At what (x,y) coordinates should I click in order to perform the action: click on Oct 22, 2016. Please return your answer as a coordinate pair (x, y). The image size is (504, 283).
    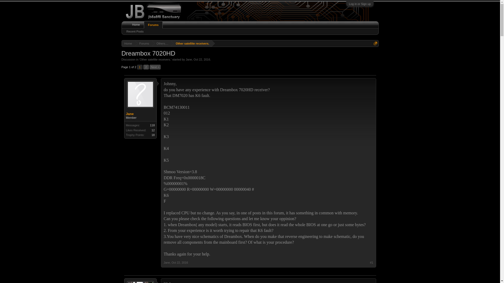
    Looking at the image, I should click on (202, 59).